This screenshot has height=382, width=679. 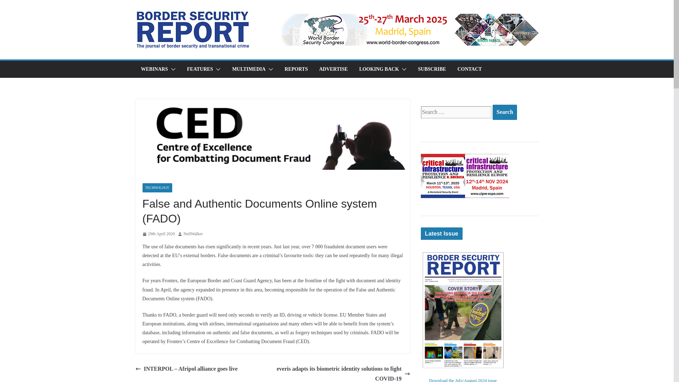 I want to click on NeilWalker, so click(x=193, y=234).